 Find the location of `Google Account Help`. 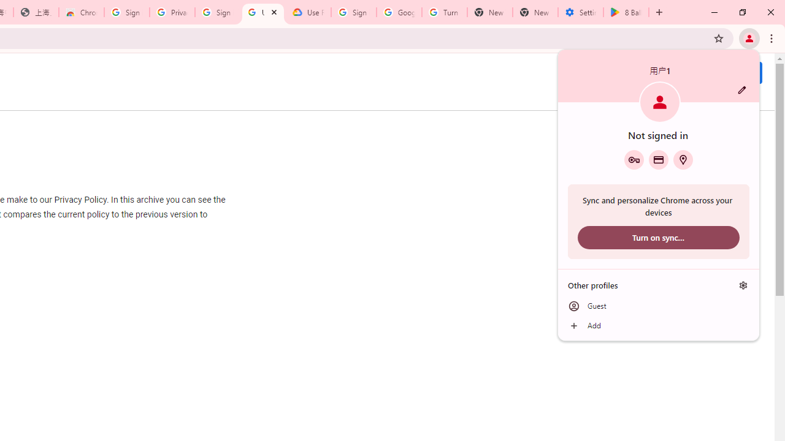

Google Account Help is located at coordinates (399, 12).